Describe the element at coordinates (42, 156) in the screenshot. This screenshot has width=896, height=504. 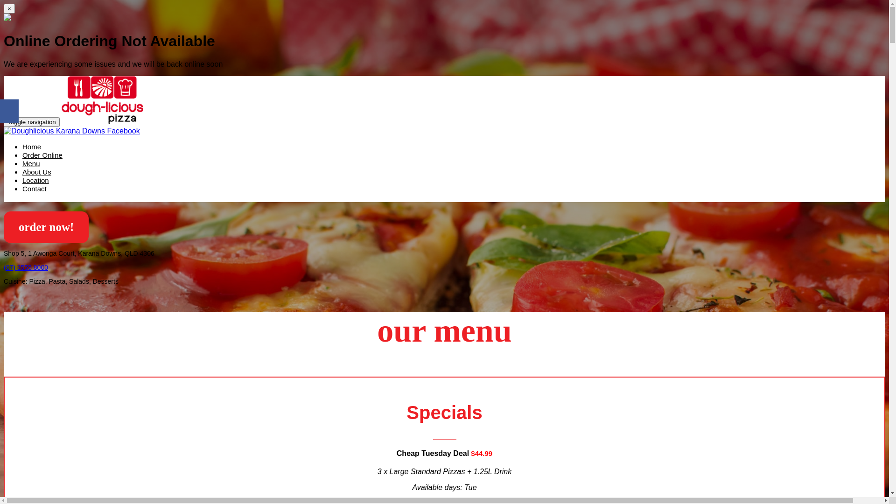
I see `Order Online` at that location.